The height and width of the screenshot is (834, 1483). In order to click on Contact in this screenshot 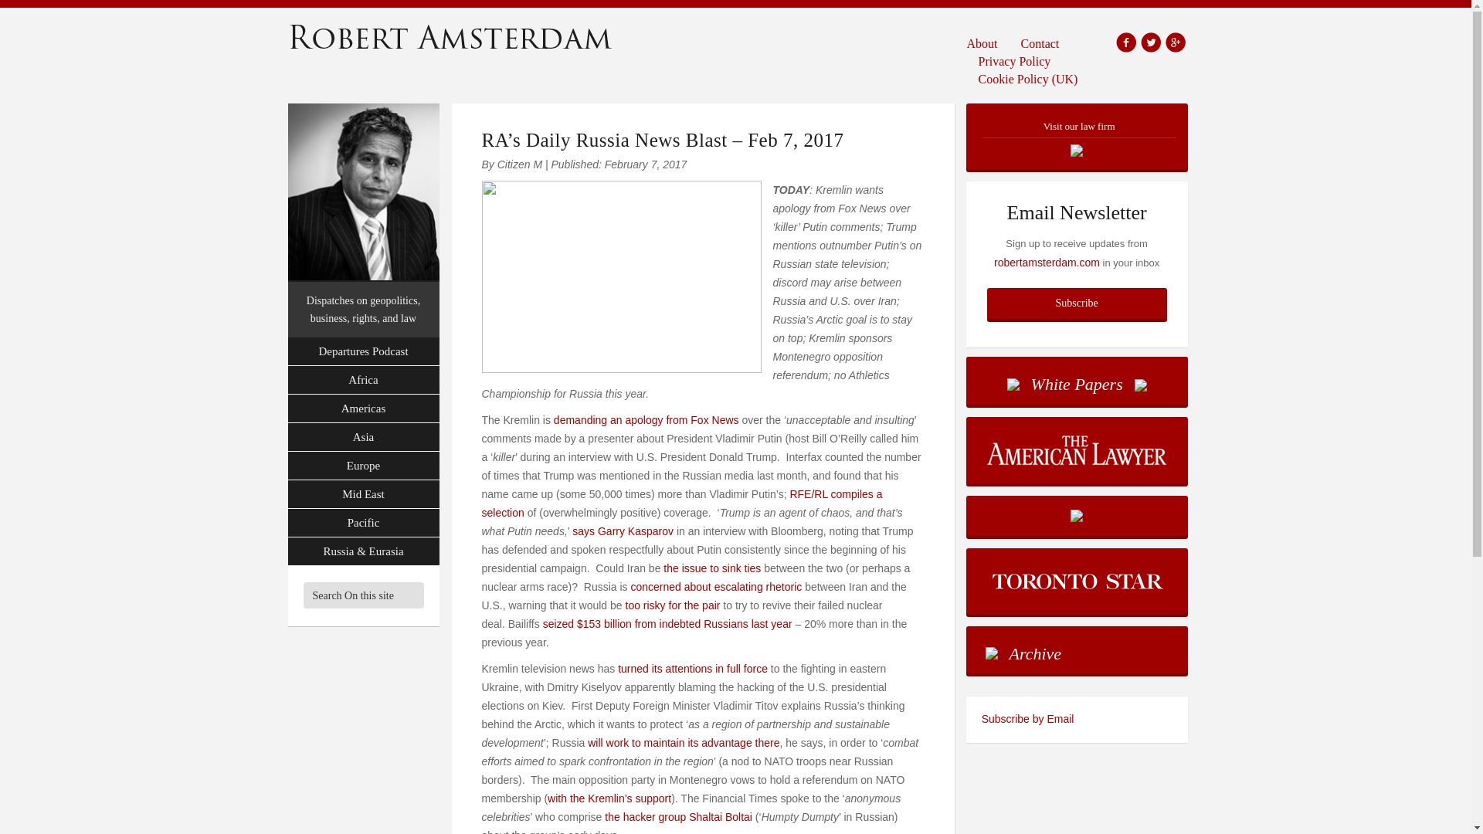, I will do `click(1040, 43)`.